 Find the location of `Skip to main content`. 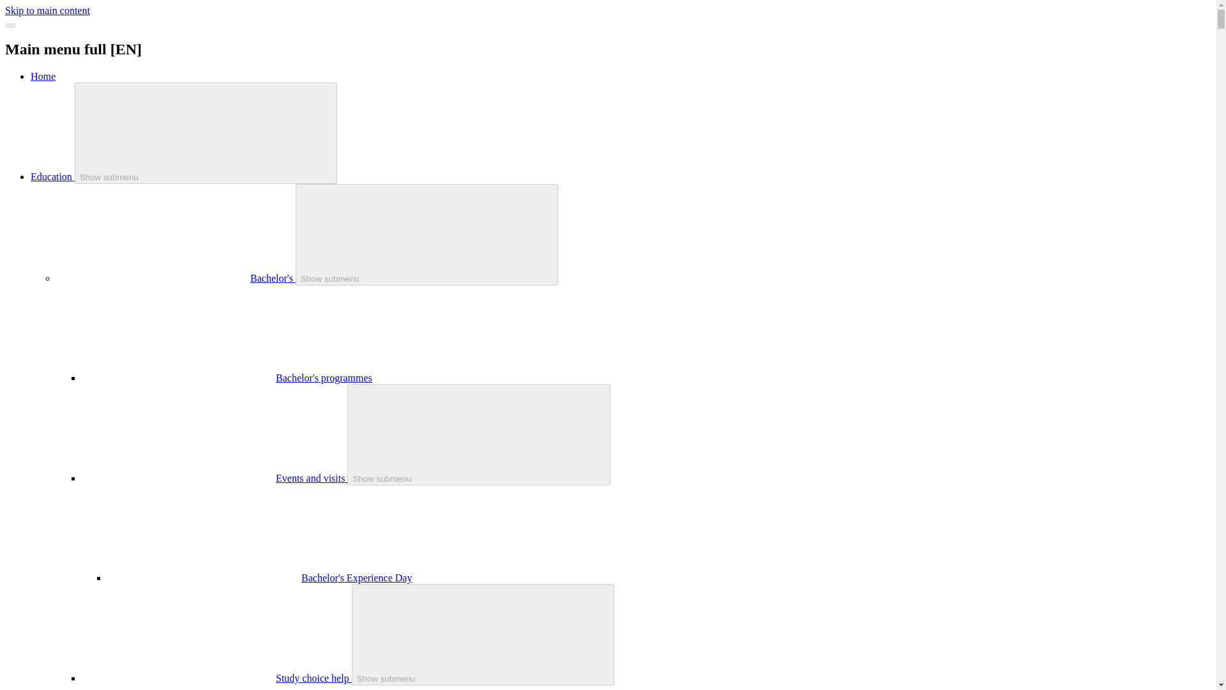

Skip to main content is located at coordinates (47, 10).